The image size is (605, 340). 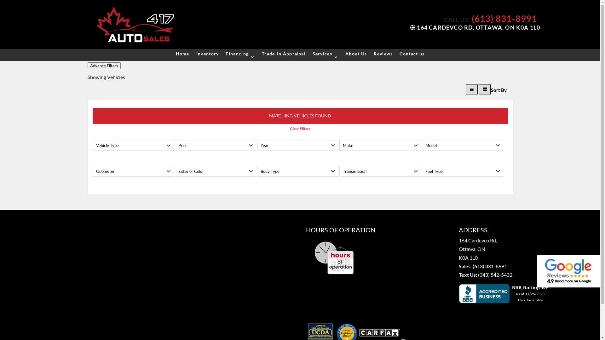 I want to click on Body Type, so click(x=298, y=171).